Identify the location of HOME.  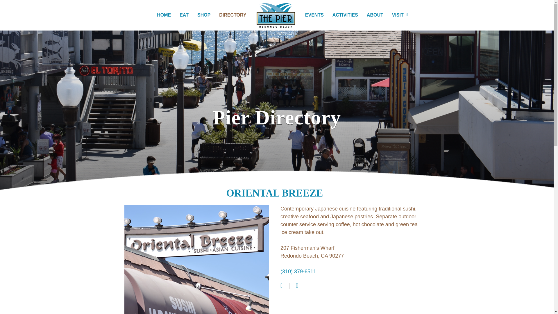
(164, 15).